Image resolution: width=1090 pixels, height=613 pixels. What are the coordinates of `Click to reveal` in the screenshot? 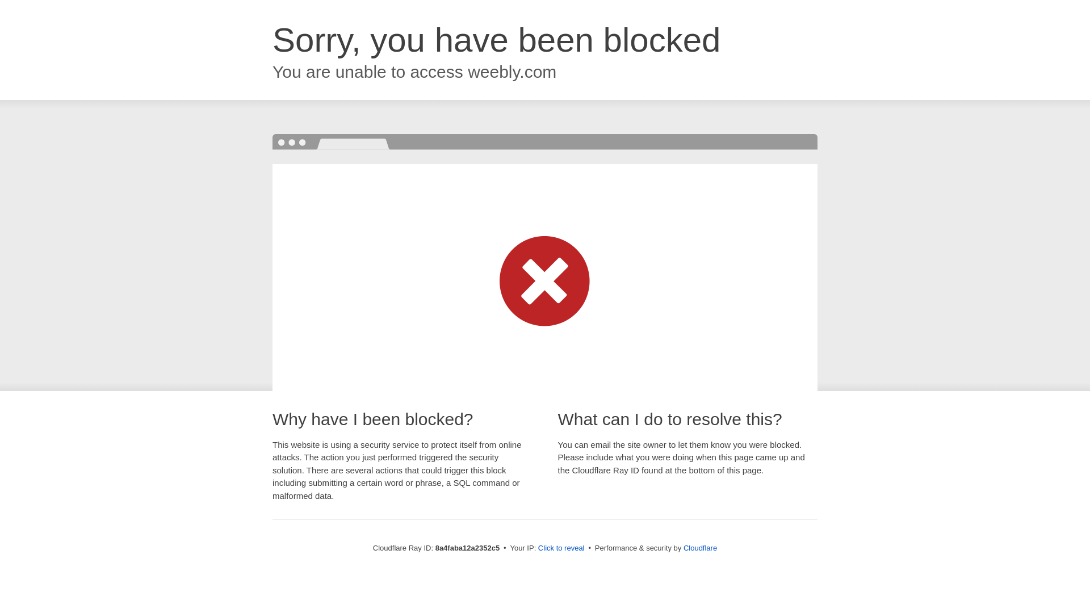 It's located at (561, 548).